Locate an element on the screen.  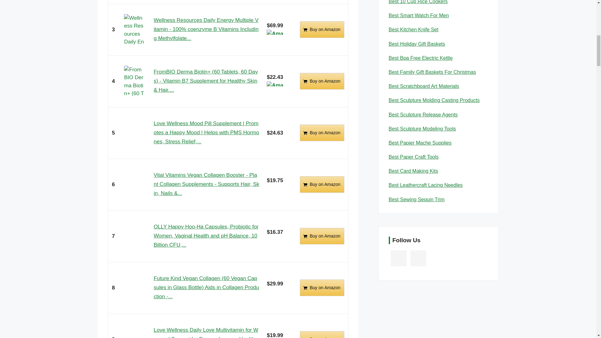
Buy on Amazon is located at coordinates (322, 81).